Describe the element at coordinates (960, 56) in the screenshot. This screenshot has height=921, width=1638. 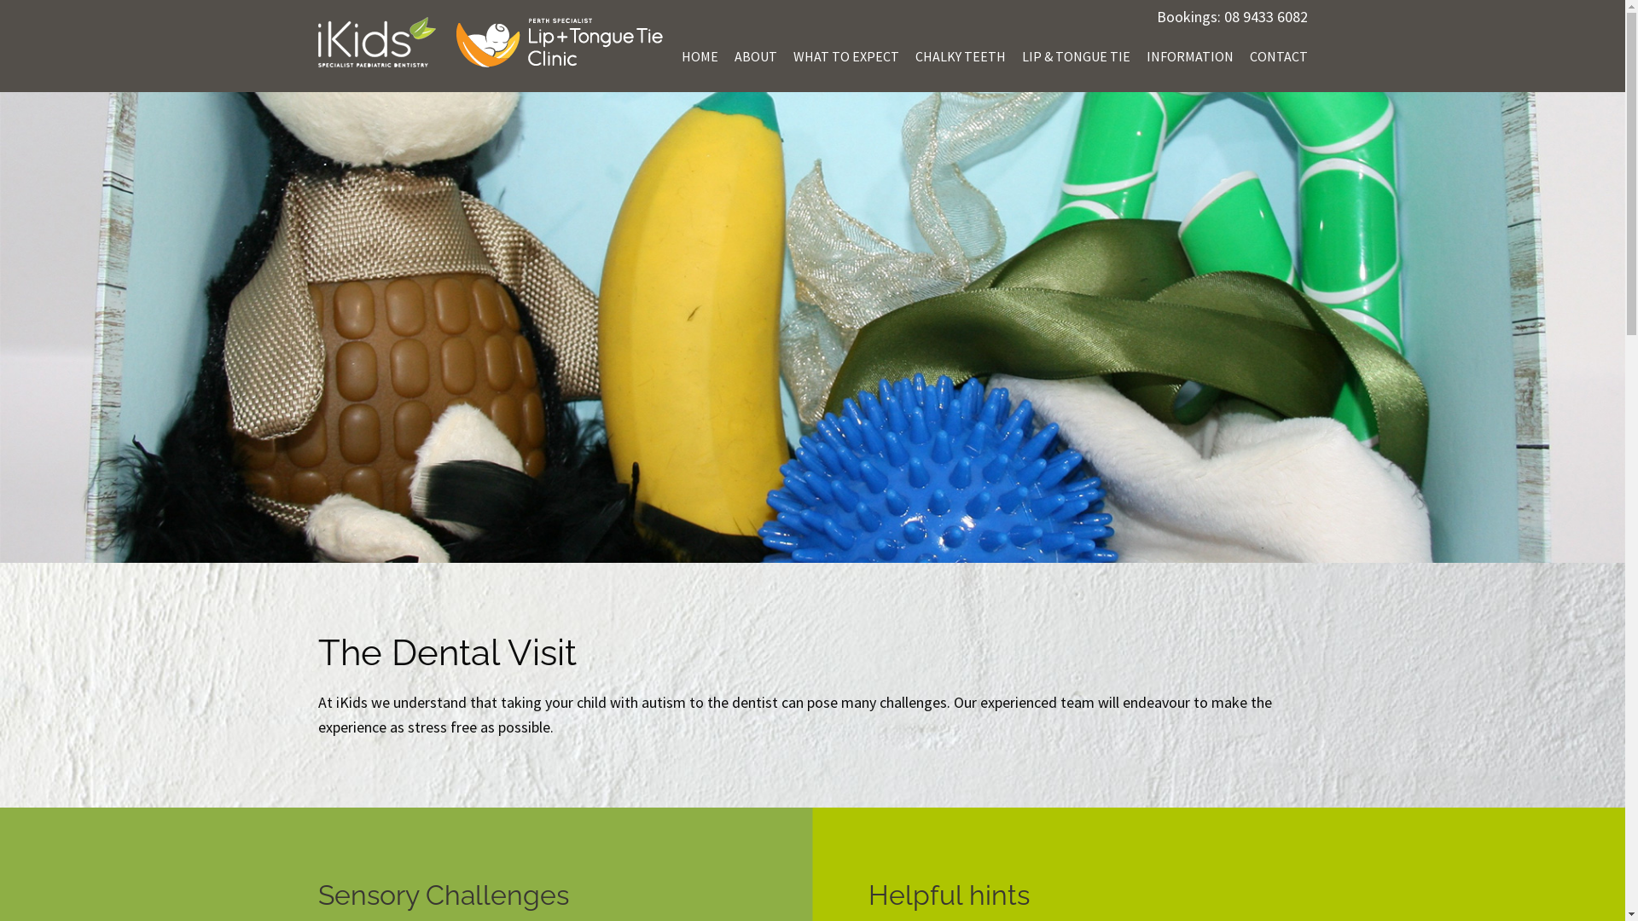
I see `CHALKY TEETH` at that location.